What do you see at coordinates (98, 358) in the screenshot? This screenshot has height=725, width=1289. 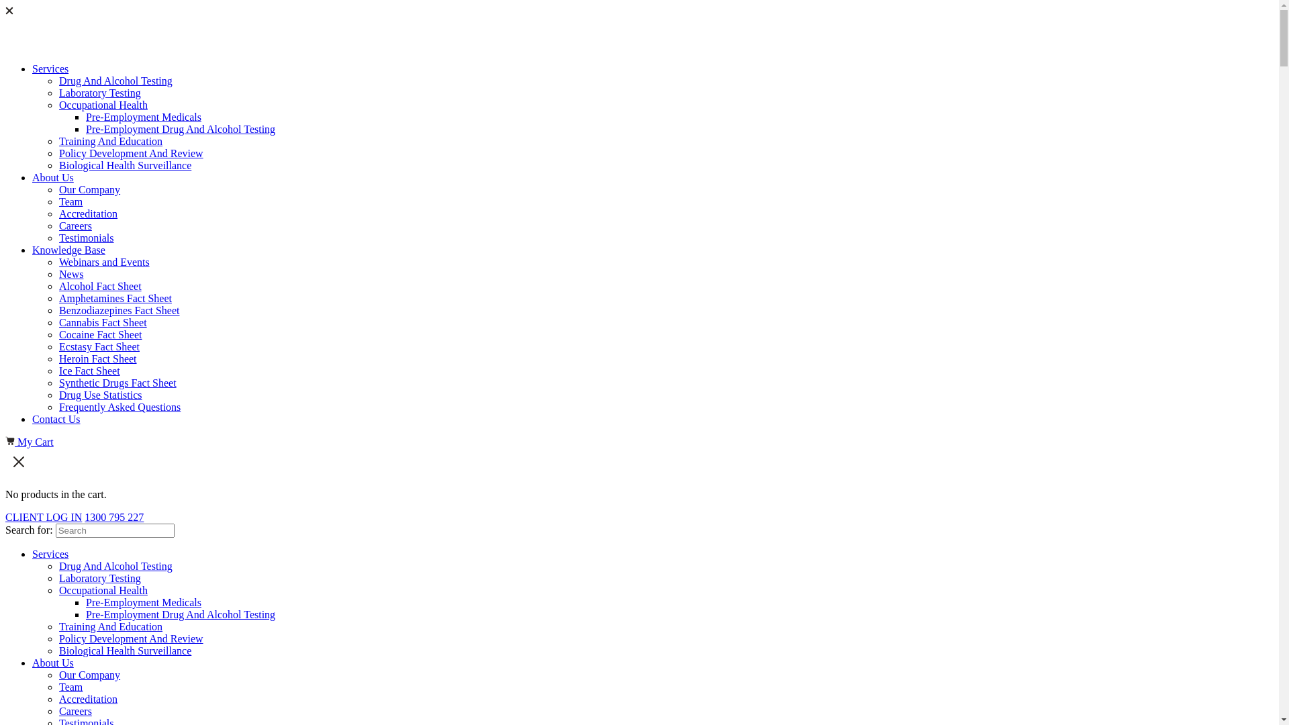 I see `Heroin Fact Sheet` at bounding box center [98, 358].